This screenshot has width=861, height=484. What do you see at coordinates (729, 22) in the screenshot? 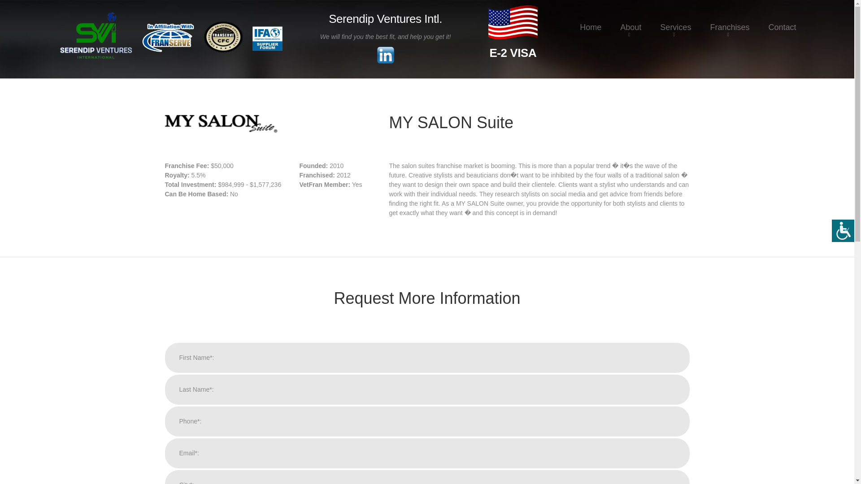
I see `Franchises` at bounding box center [729, 22].